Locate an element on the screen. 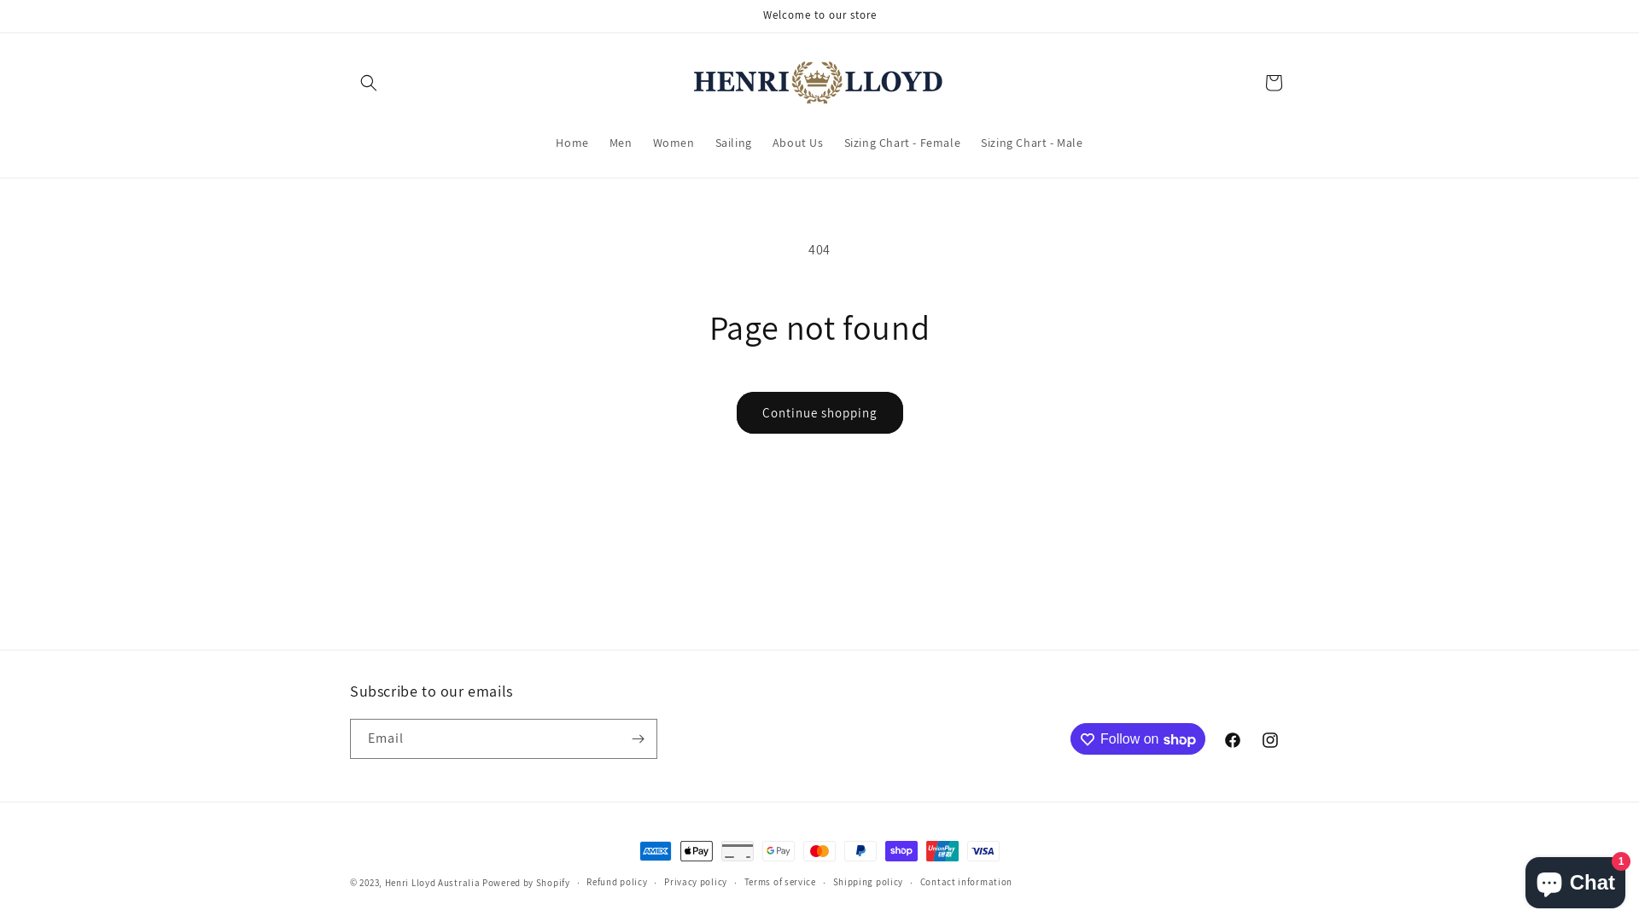 The image size is (1639, 922). Contact information is located at coordinates (966, 883).